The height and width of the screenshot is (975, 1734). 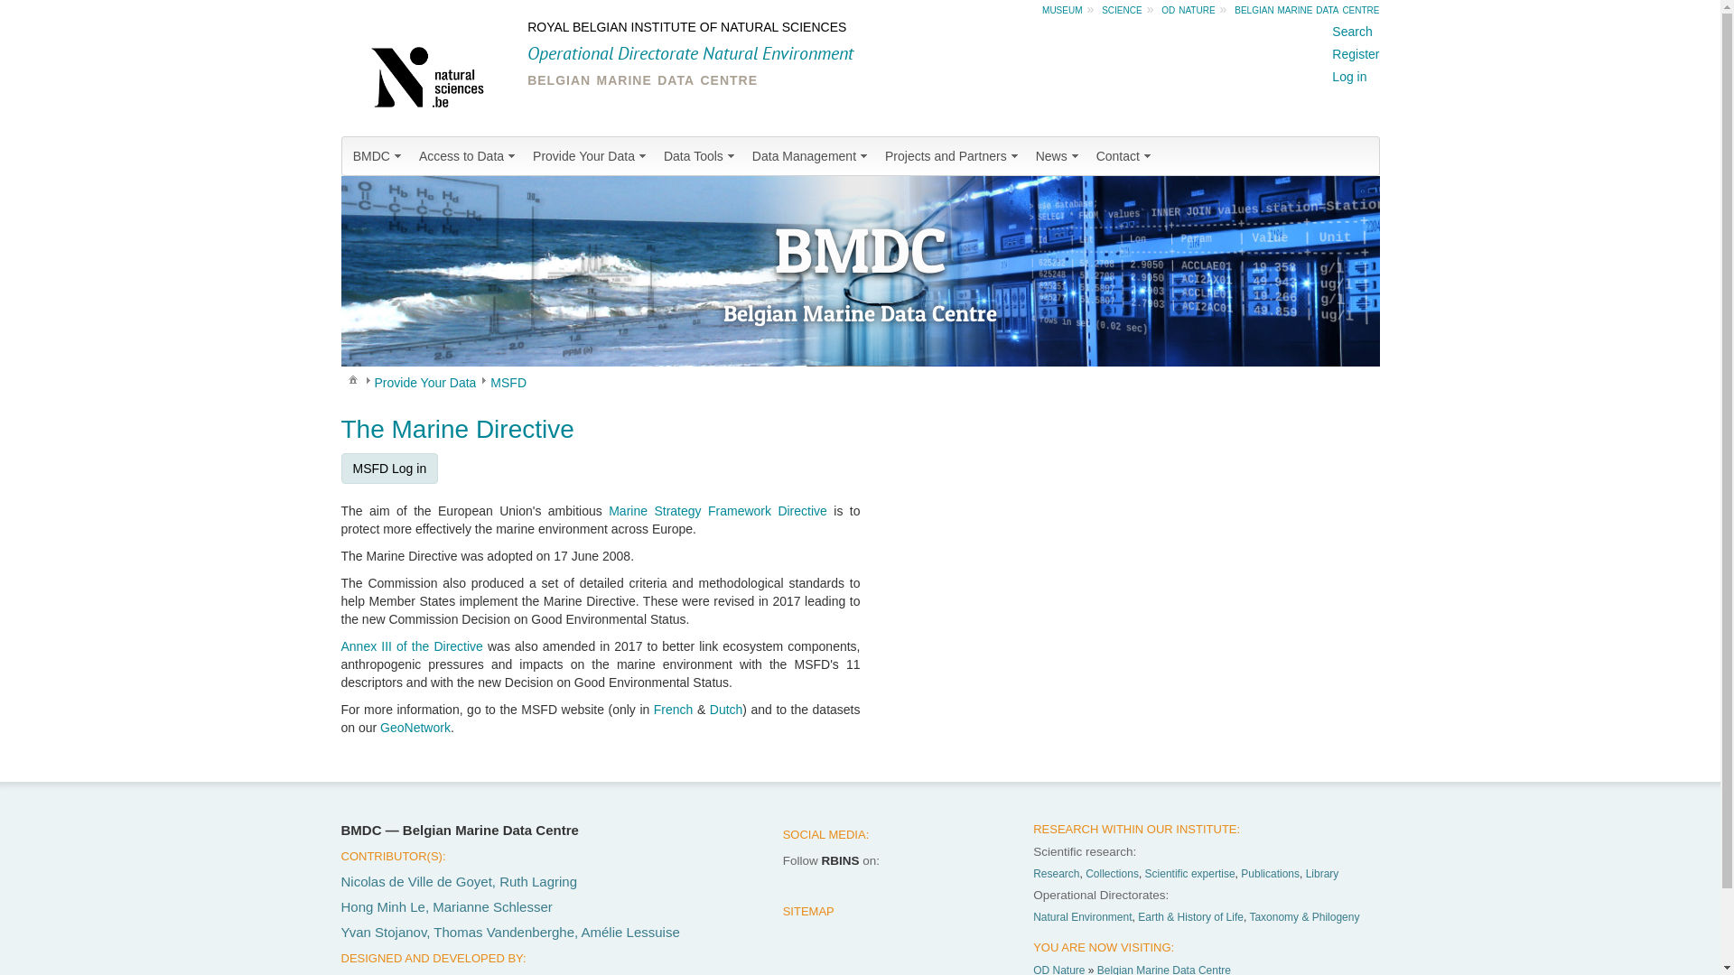 What do you see at coordinates (1352, 32) in the screenshot?
I see `Search` at bounding box center [1352, 32].